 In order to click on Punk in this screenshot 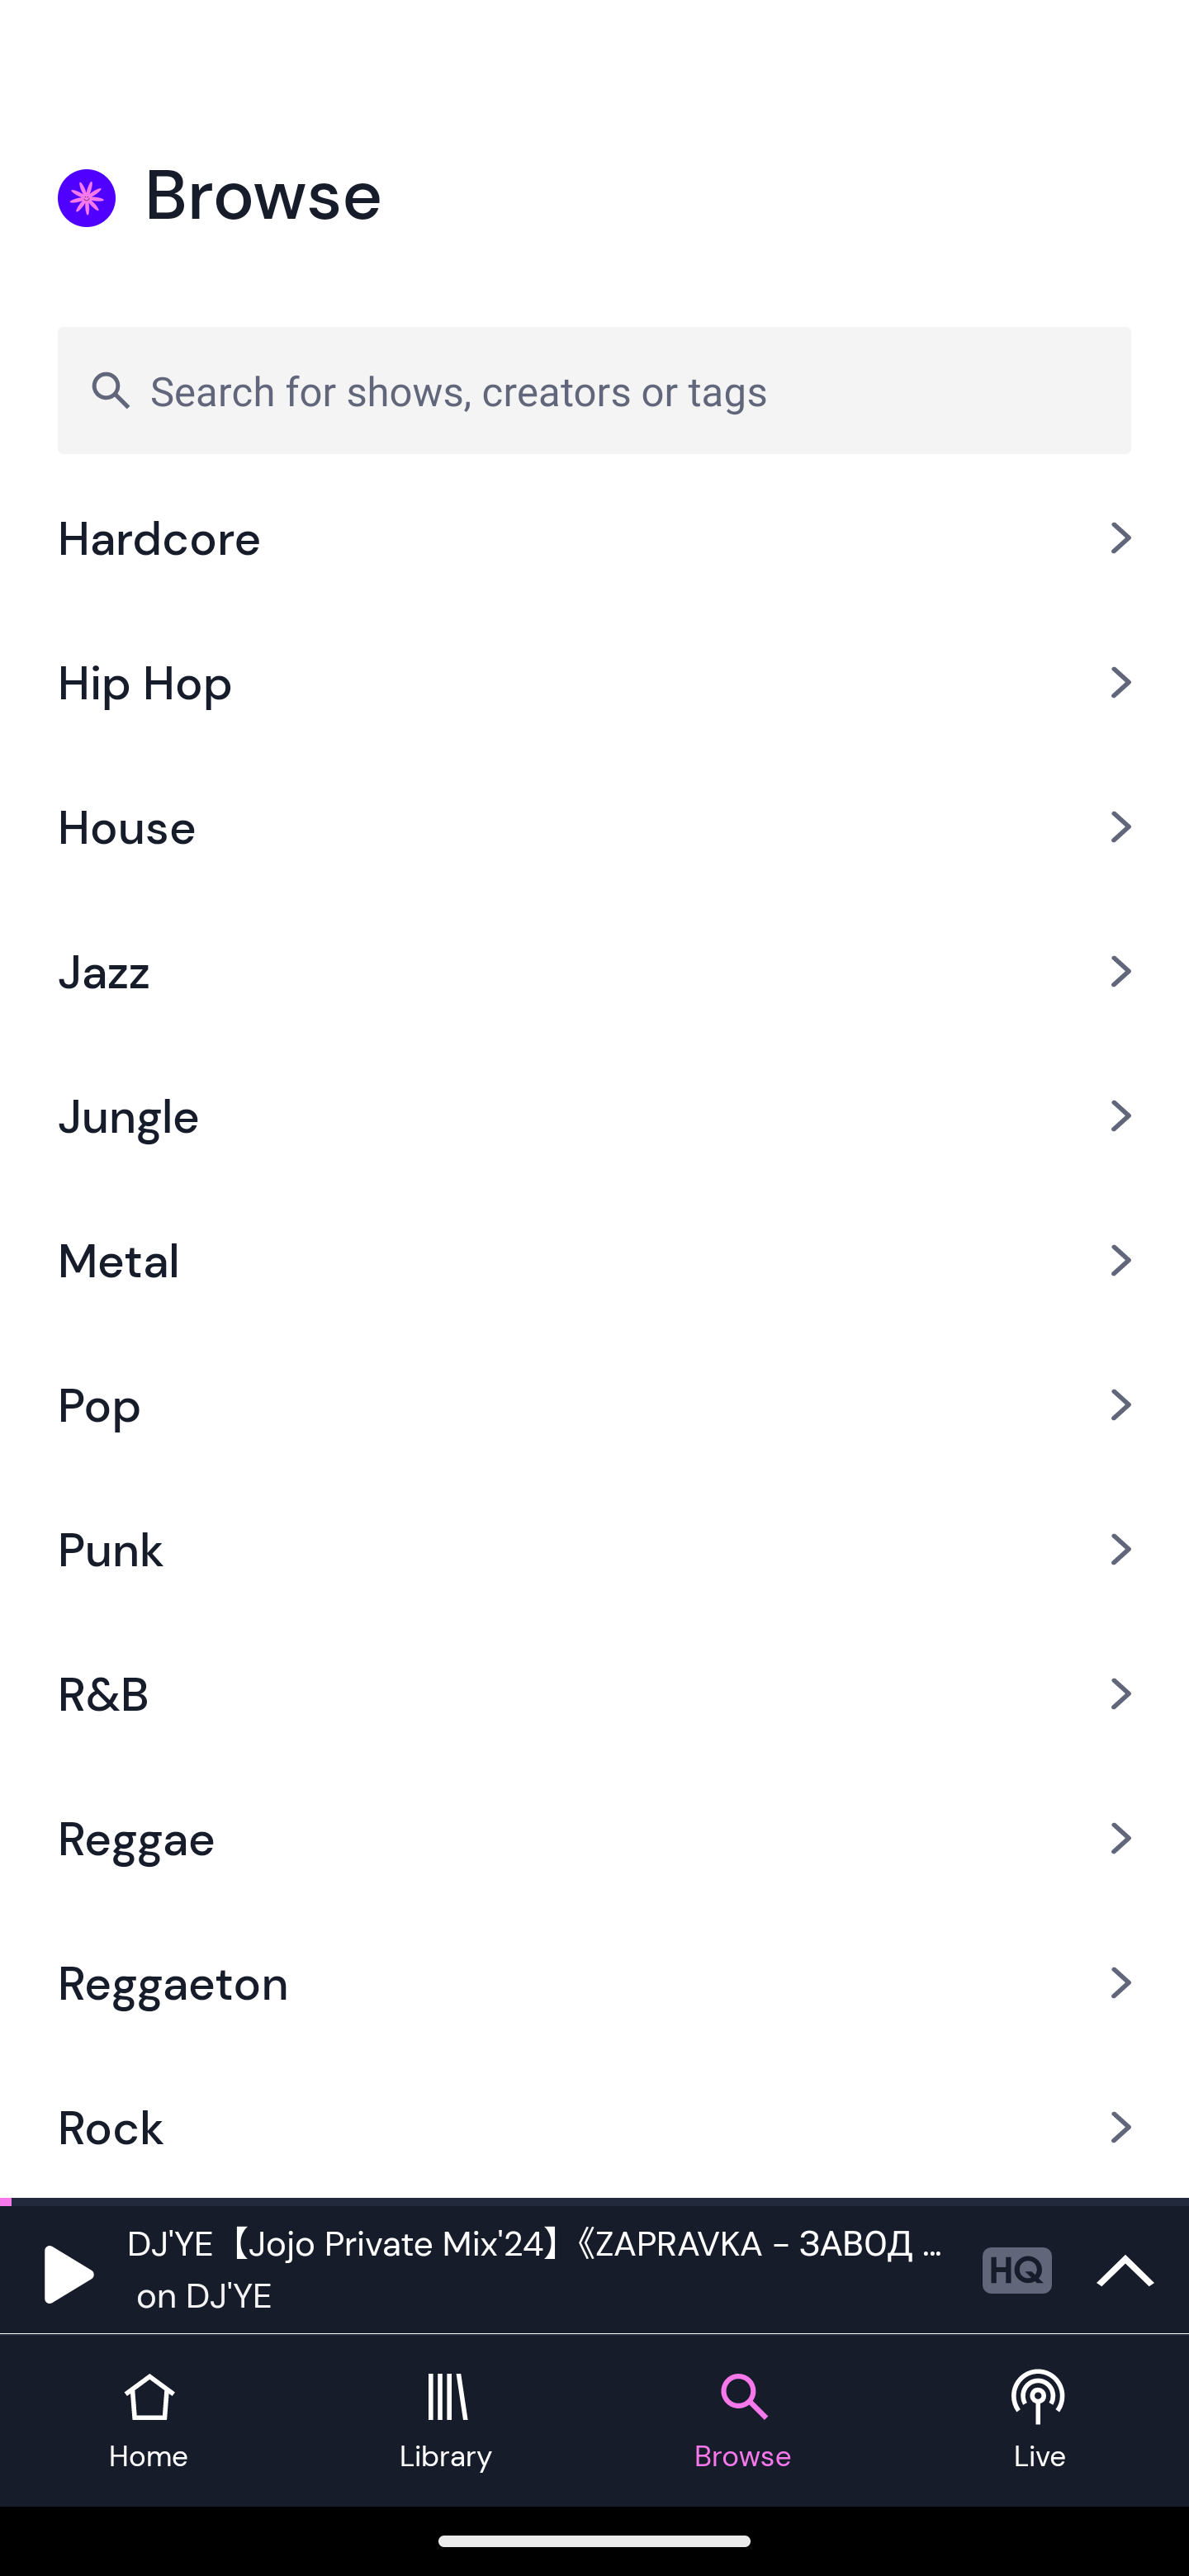, I will do `click(594, 1547)`.